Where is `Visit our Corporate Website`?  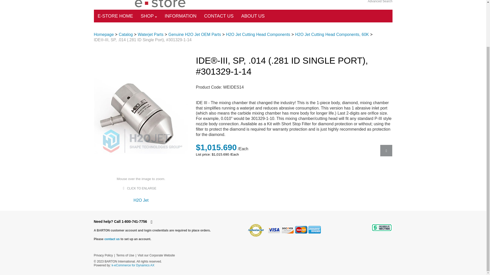 Visit our Corporate Website is located at coordinates (156, 255).